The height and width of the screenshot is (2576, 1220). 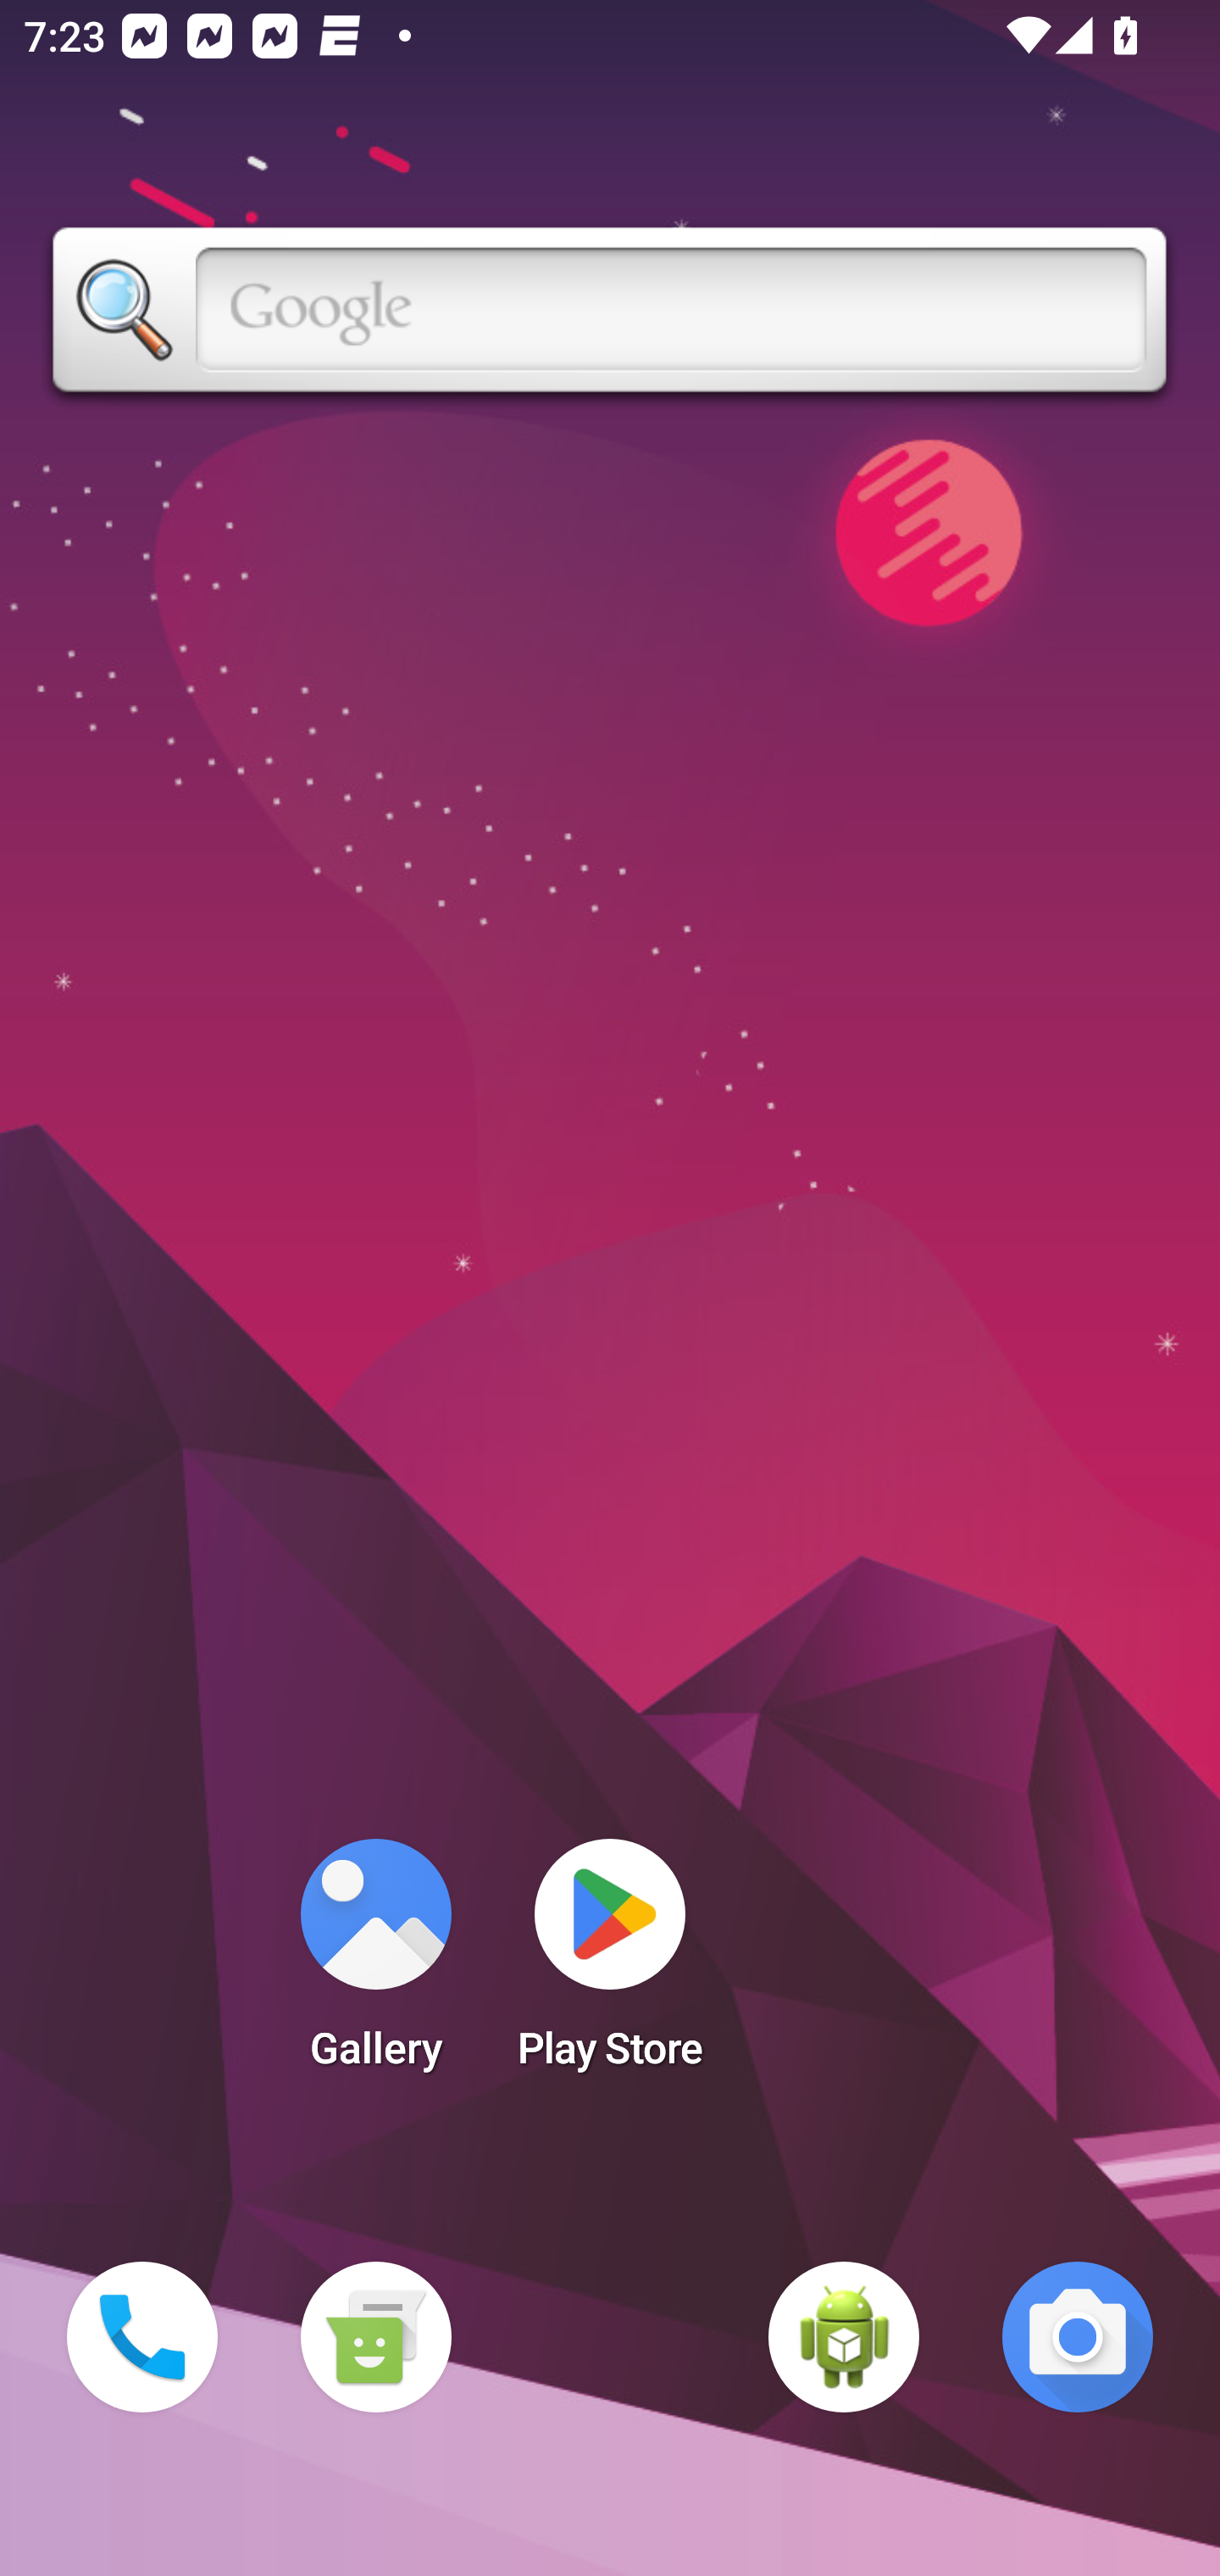 What do you see at coordinates (142, 2337) in the screenshot?
I see `Phone` at bounding box center [142, 2337].